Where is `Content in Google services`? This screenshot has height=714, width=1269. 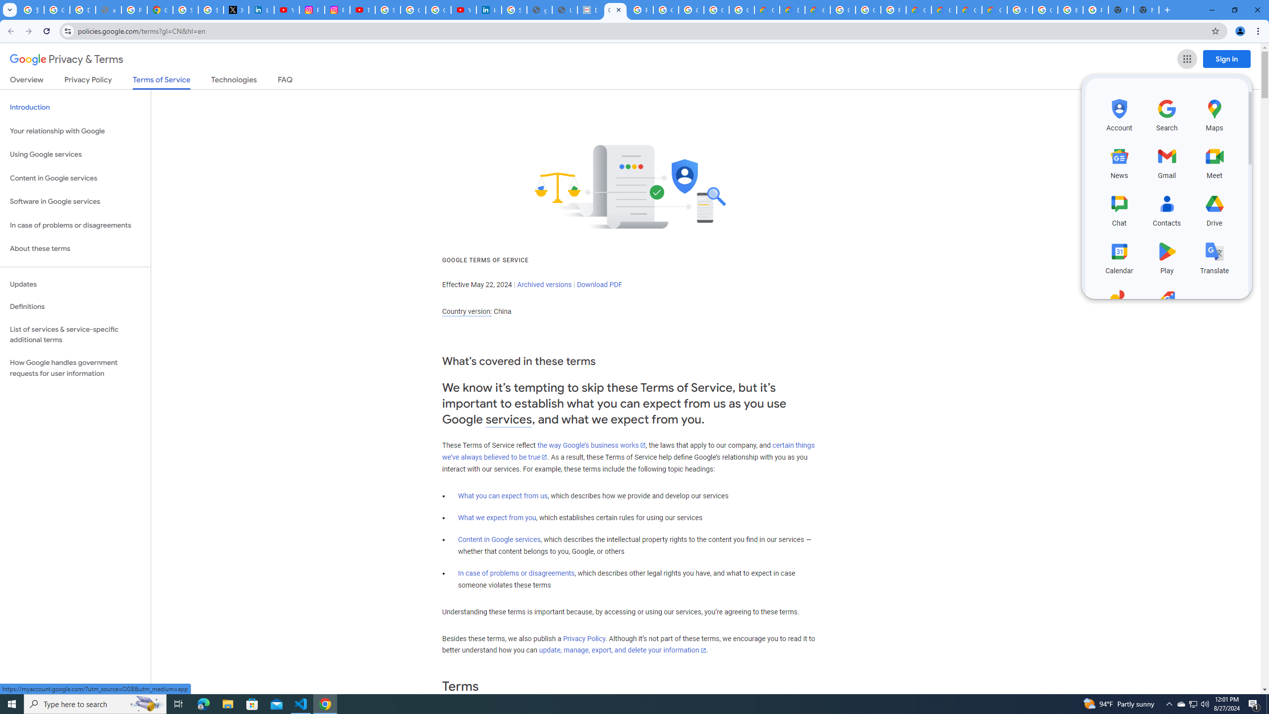
Content in Google services is located at coordinates (499, 539).